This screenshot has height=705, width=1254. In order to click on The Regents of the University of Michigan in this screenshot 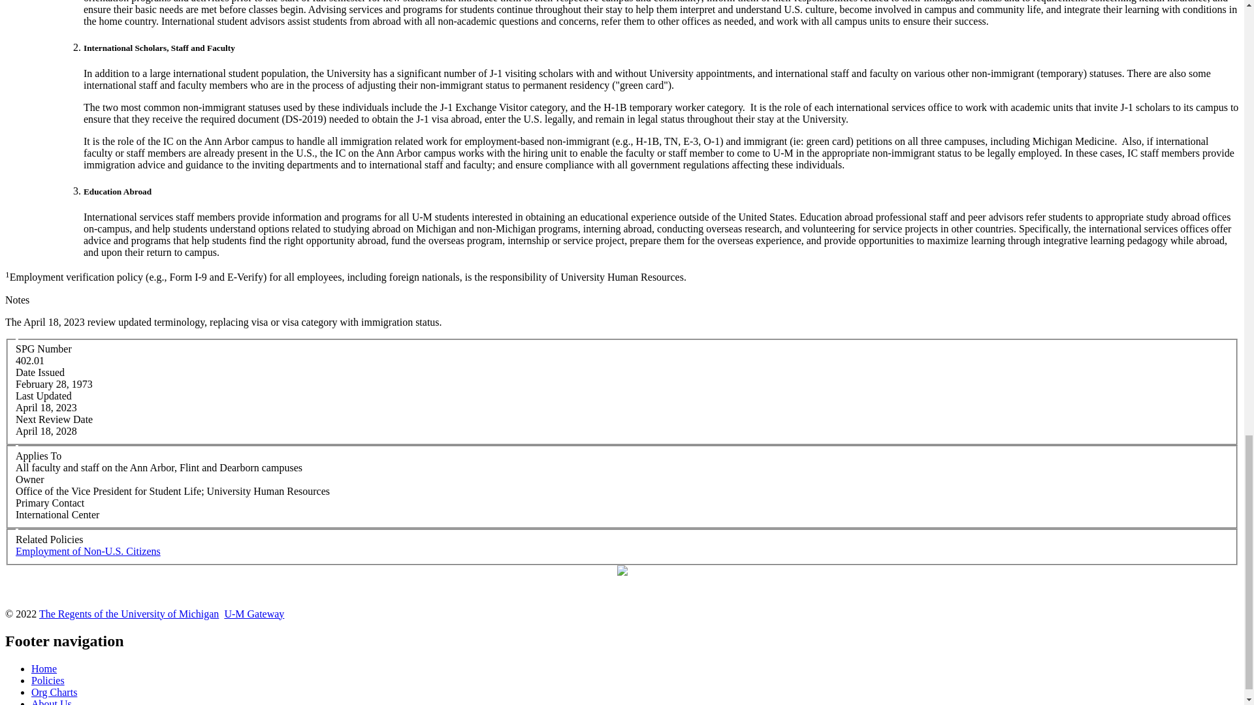, I will do `click(129, 614)`.